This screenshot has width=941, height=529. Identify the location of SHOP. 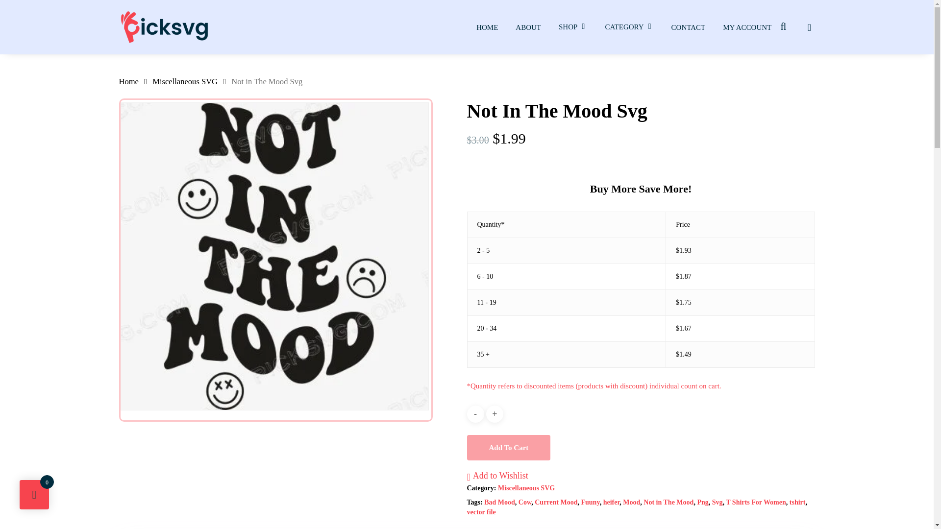
(572, 27).